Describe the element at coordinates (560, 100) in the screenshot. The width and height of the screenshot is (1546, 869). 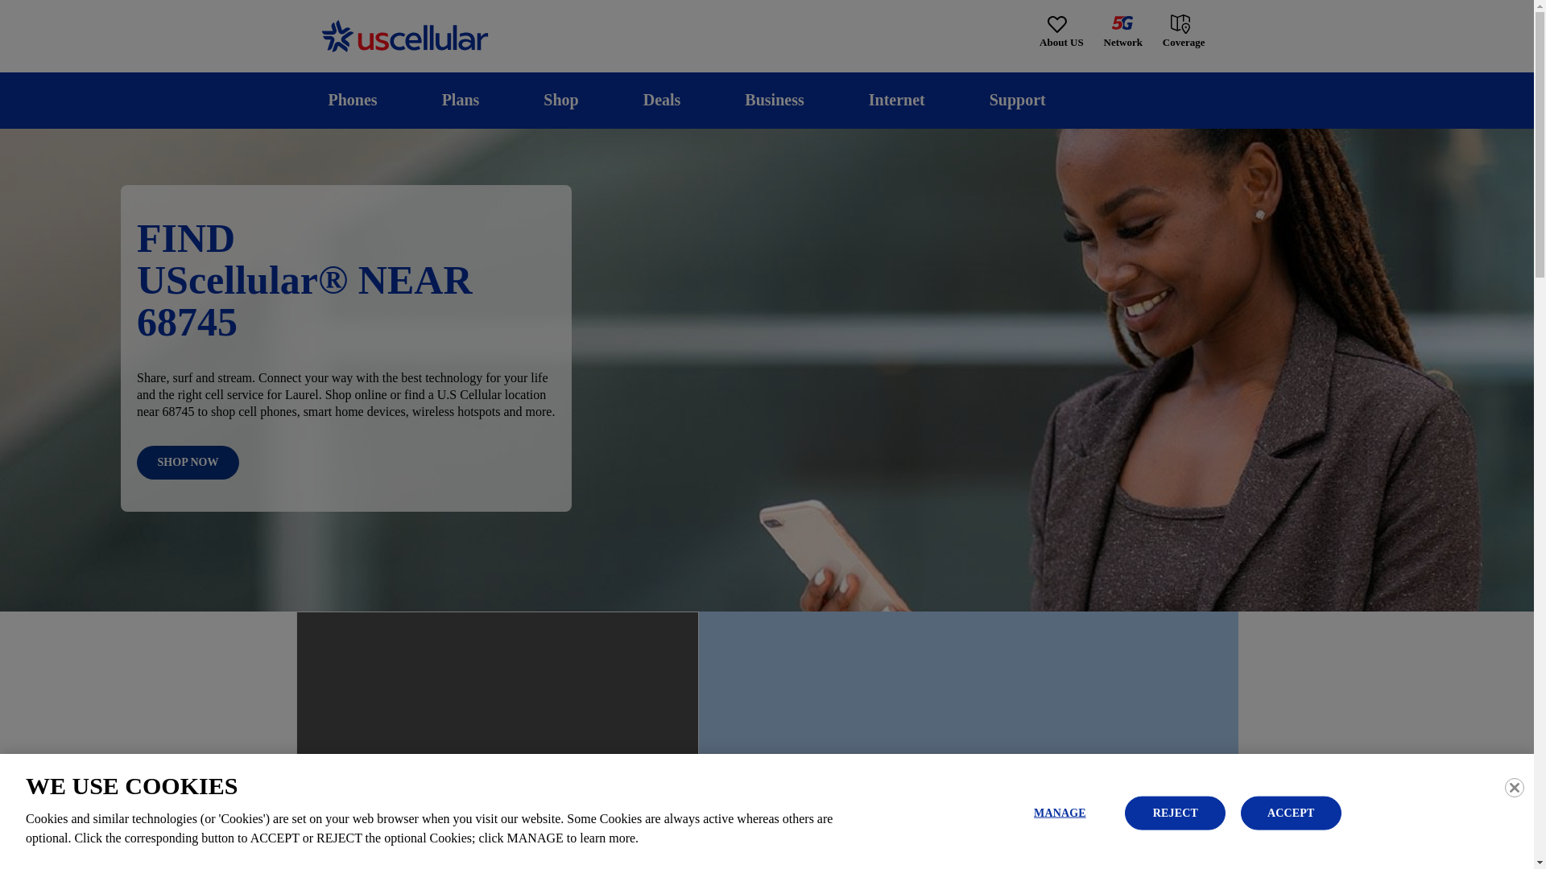
I see `Shop` at that location.